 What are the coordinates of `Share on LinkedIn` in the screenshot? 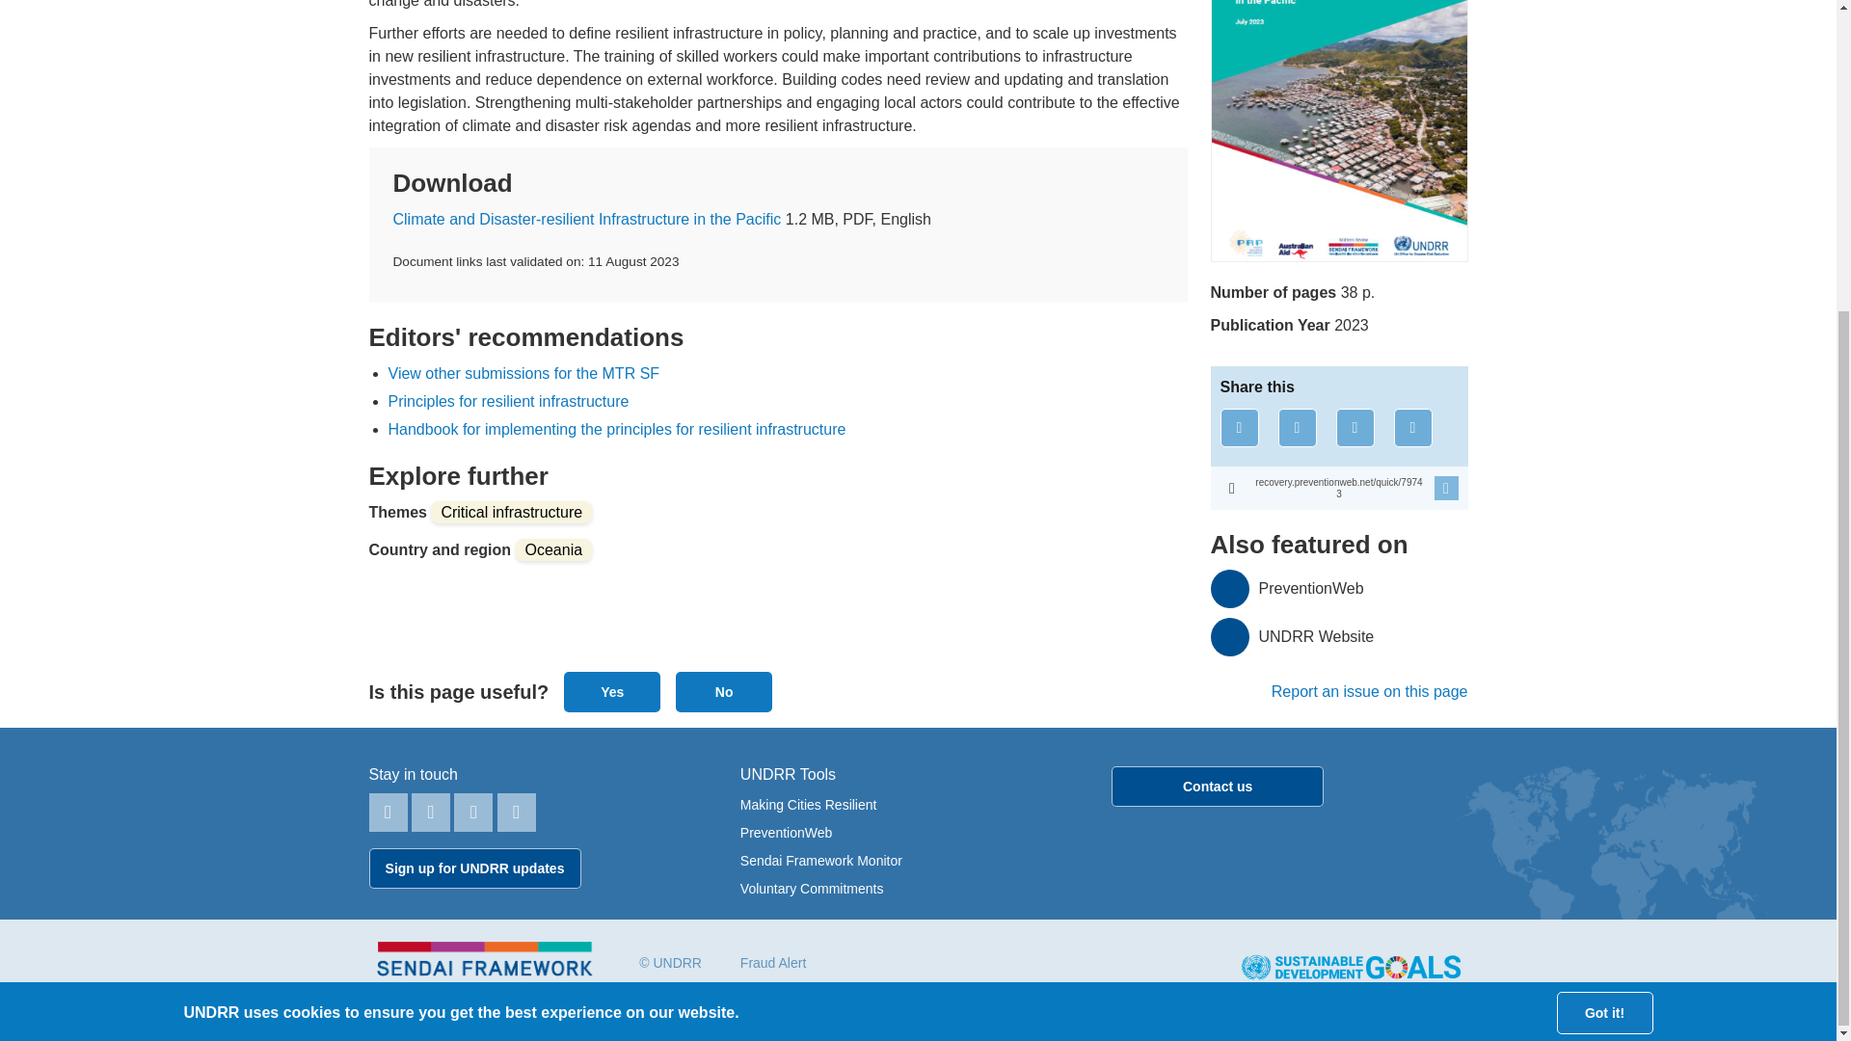 It's located at (1355, 428).